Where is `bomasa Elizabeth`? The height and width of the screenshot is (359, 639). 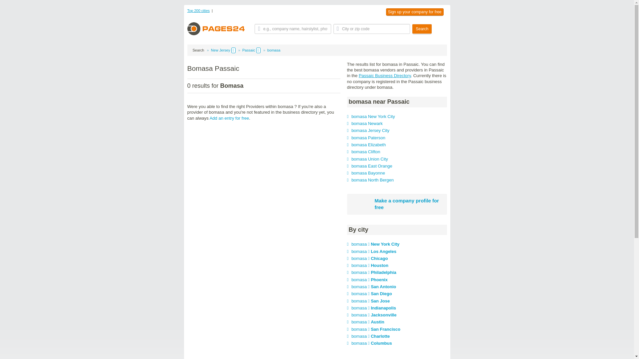 bomasa Elizabeth is located at coordinates (369, 144).